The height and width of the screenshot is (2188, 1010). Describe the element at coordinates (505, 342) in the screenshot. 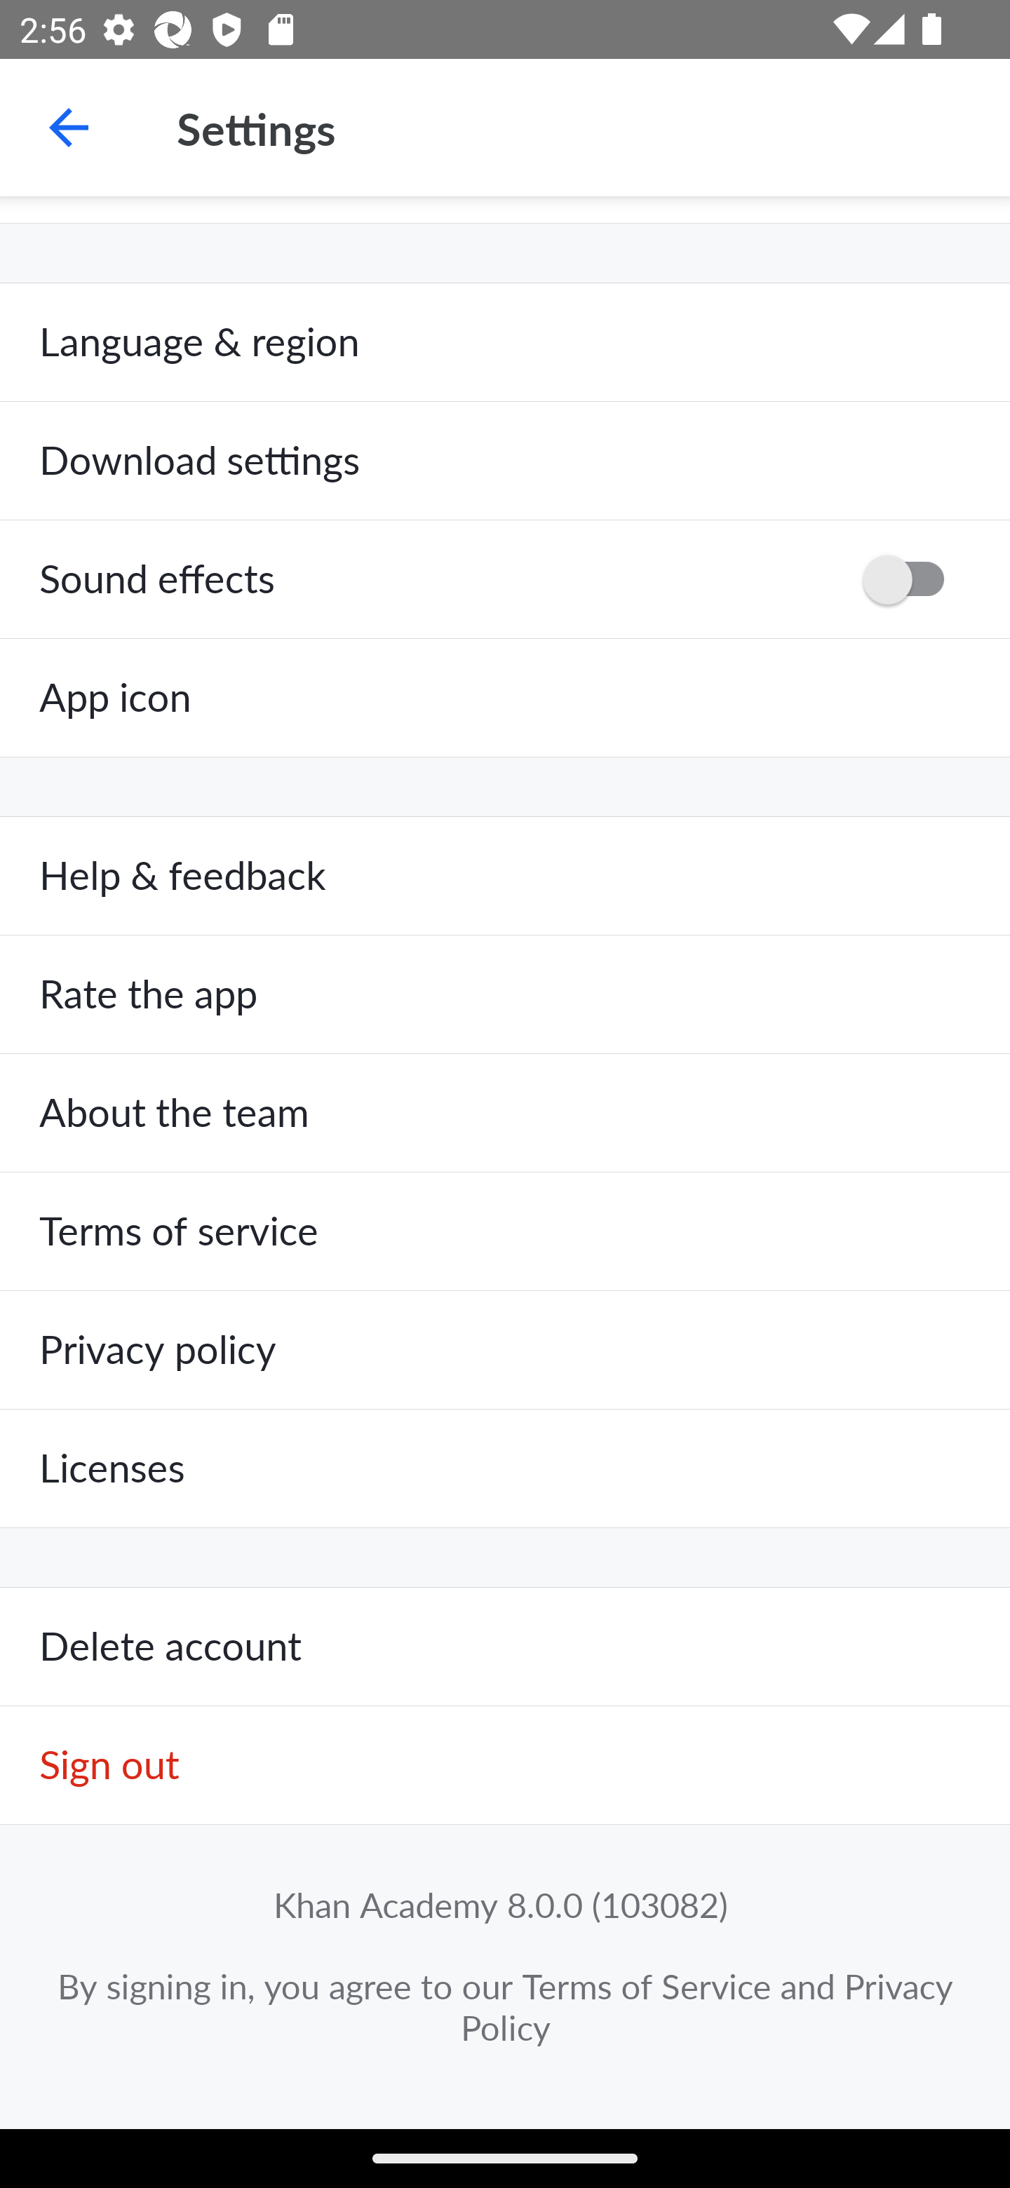

I see `Language & region` at that location.